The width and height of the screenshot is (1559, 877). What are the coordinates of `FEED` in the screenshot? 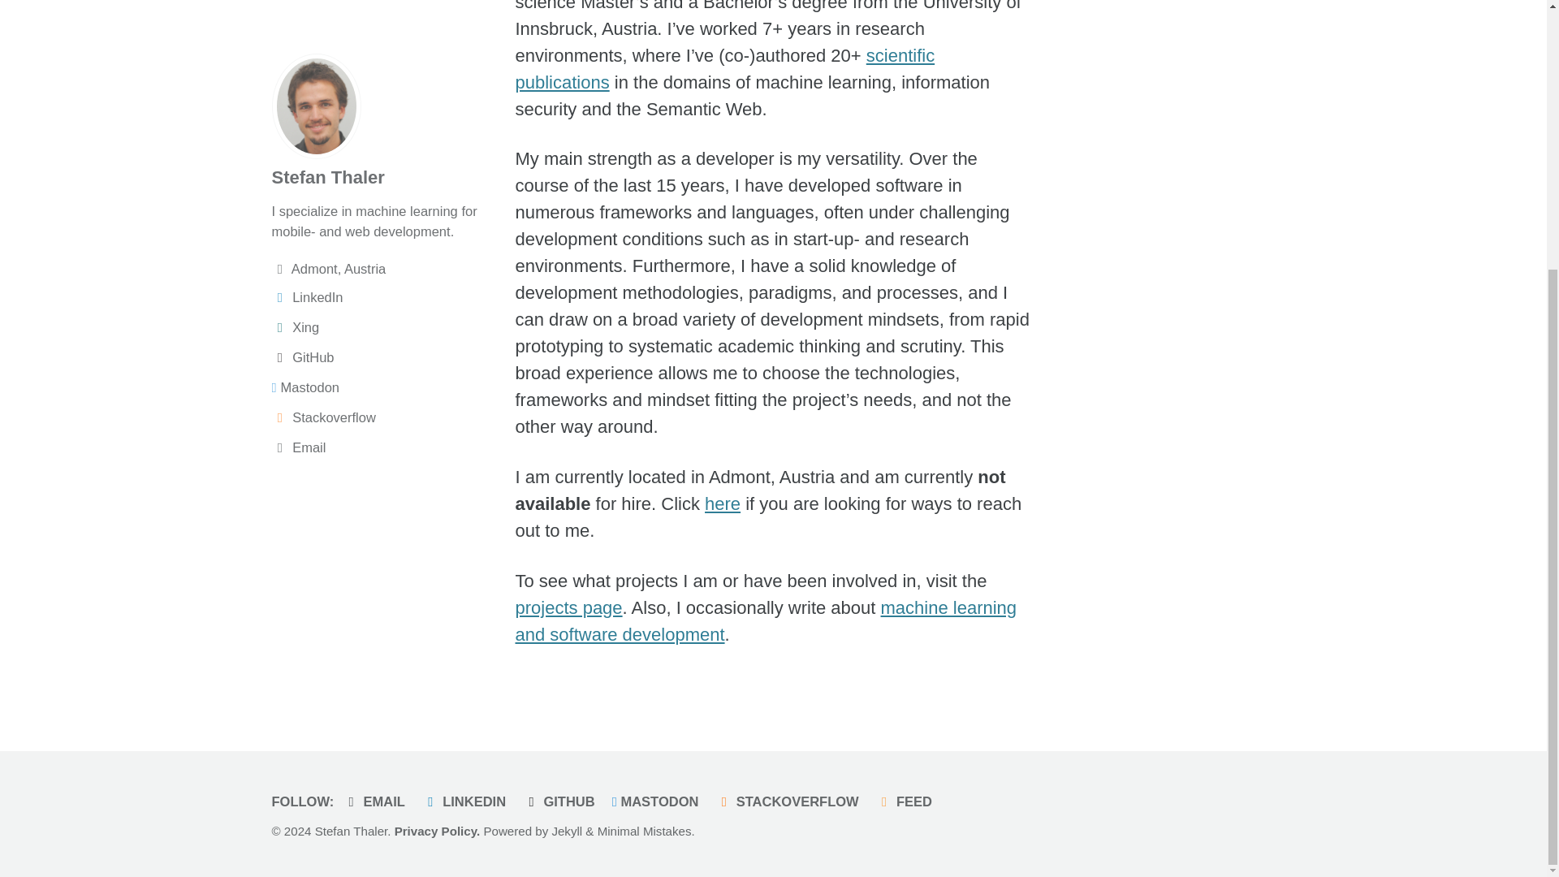 It's located at (908, 801).